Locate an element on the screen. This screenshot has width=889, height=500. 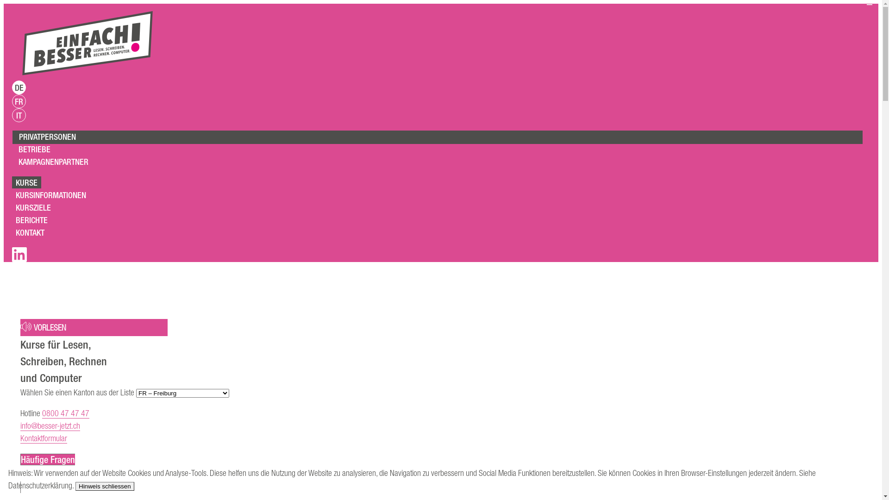
KAMPAGNENPARTNER is located at coordinates (54, 162).